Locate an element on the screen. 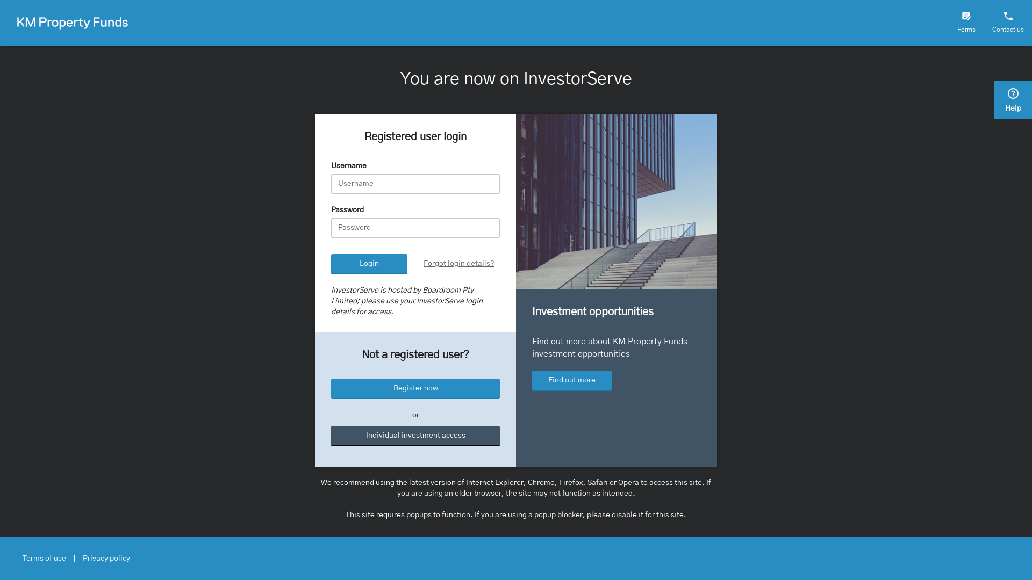  Find out more is located at coordinates (572, 381).